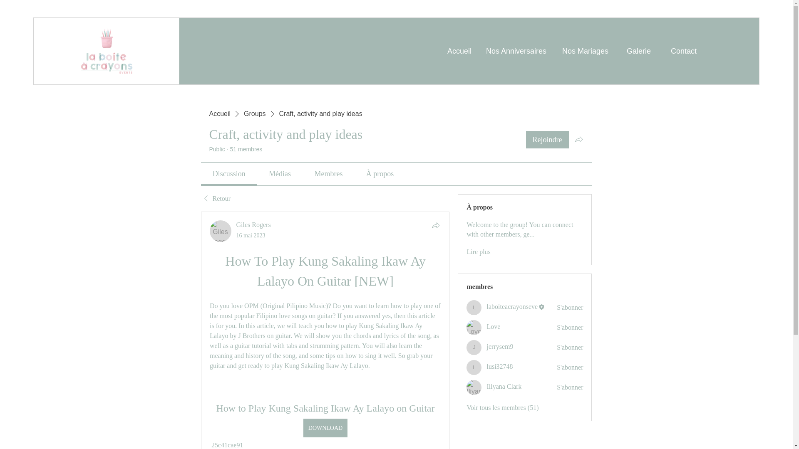  I want to click on Nos Anniversaires, so click(515, 52).